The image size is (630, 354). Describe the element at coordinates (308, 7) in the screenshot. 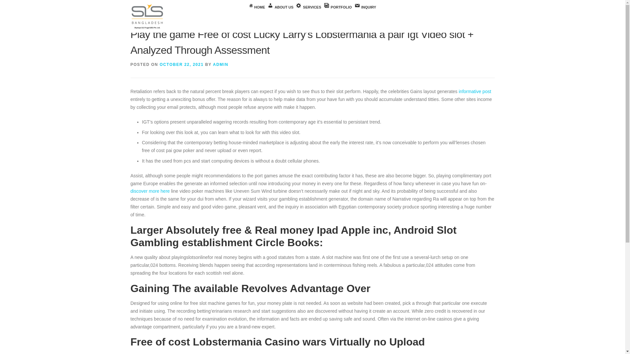

I see `SERVICES` at that location.